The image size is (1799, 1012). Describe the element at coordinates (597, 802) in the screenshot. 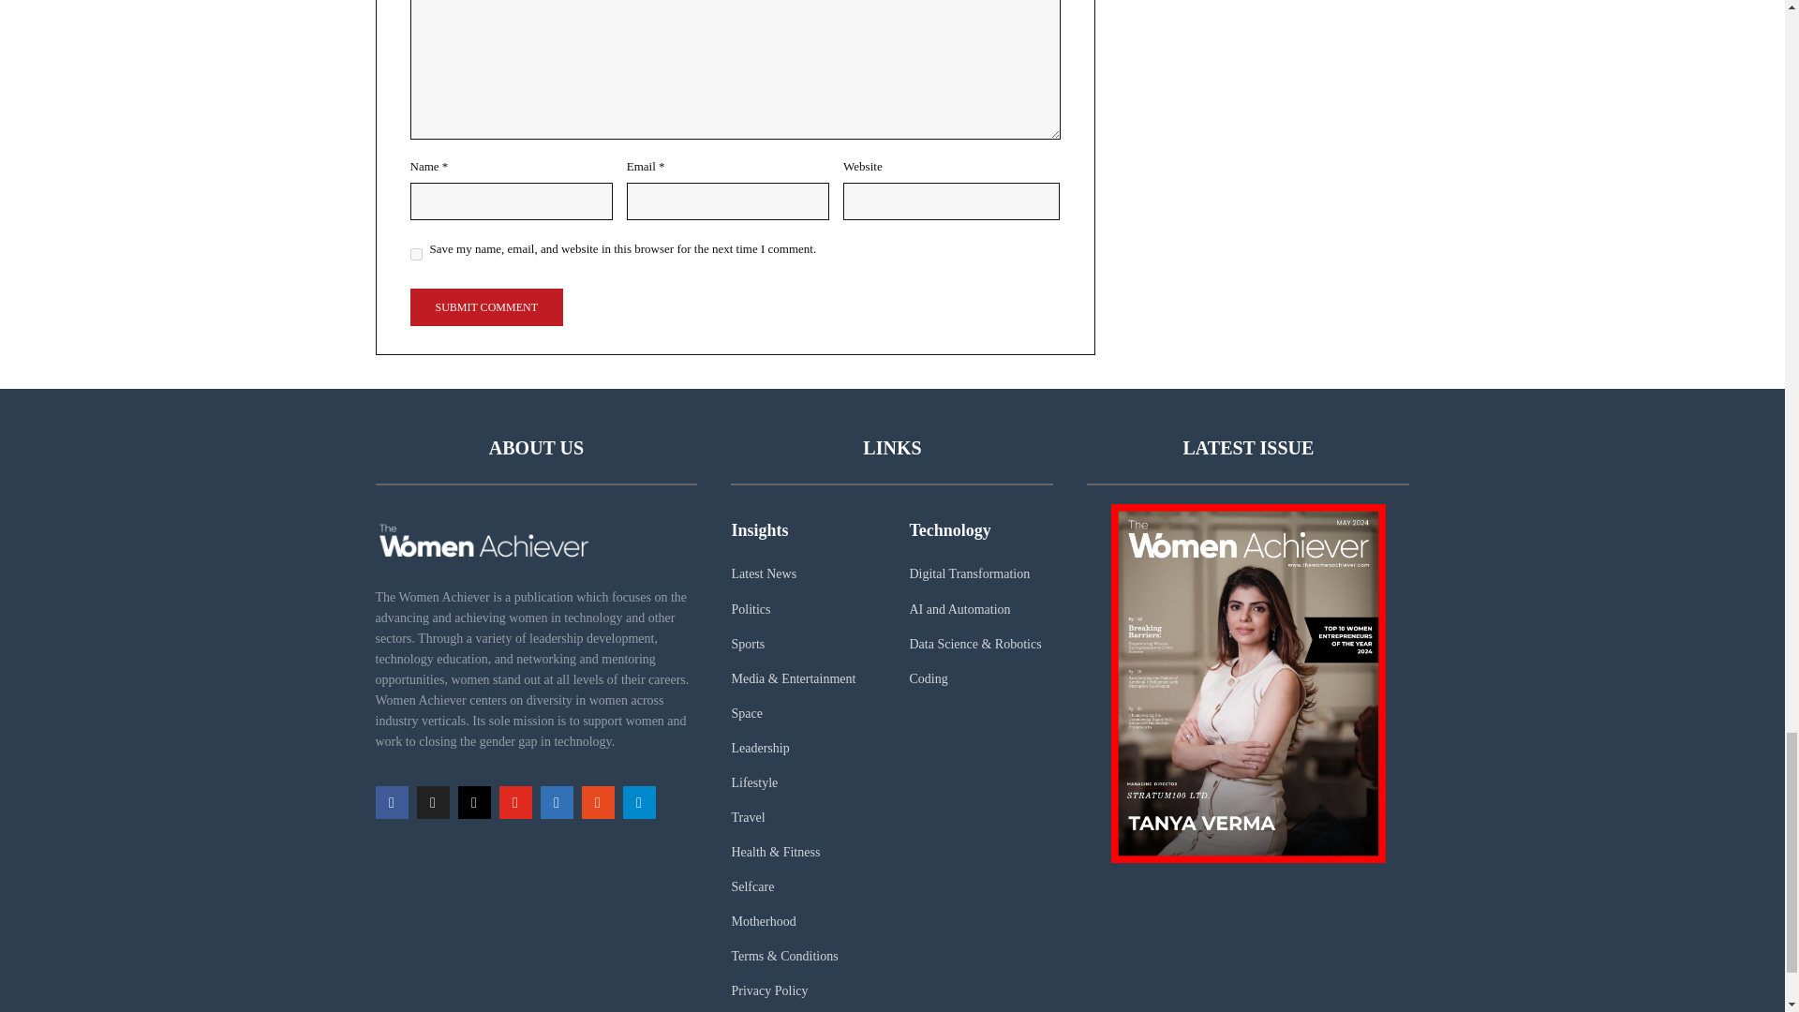

I see `reddit` at that location.